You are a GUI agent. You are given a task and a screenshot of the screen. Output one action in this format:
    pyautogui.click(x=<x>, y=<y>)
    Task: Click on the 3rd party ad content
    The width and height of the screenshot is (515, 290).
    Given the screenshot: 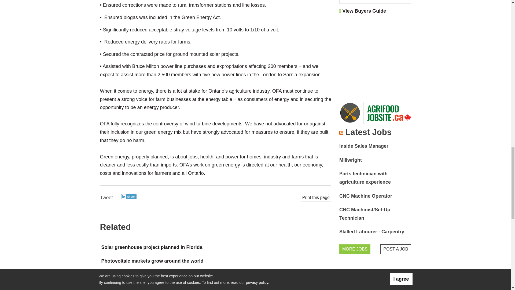 What is the action you would take?
    pyautogui.click(x=375, y=52)
    